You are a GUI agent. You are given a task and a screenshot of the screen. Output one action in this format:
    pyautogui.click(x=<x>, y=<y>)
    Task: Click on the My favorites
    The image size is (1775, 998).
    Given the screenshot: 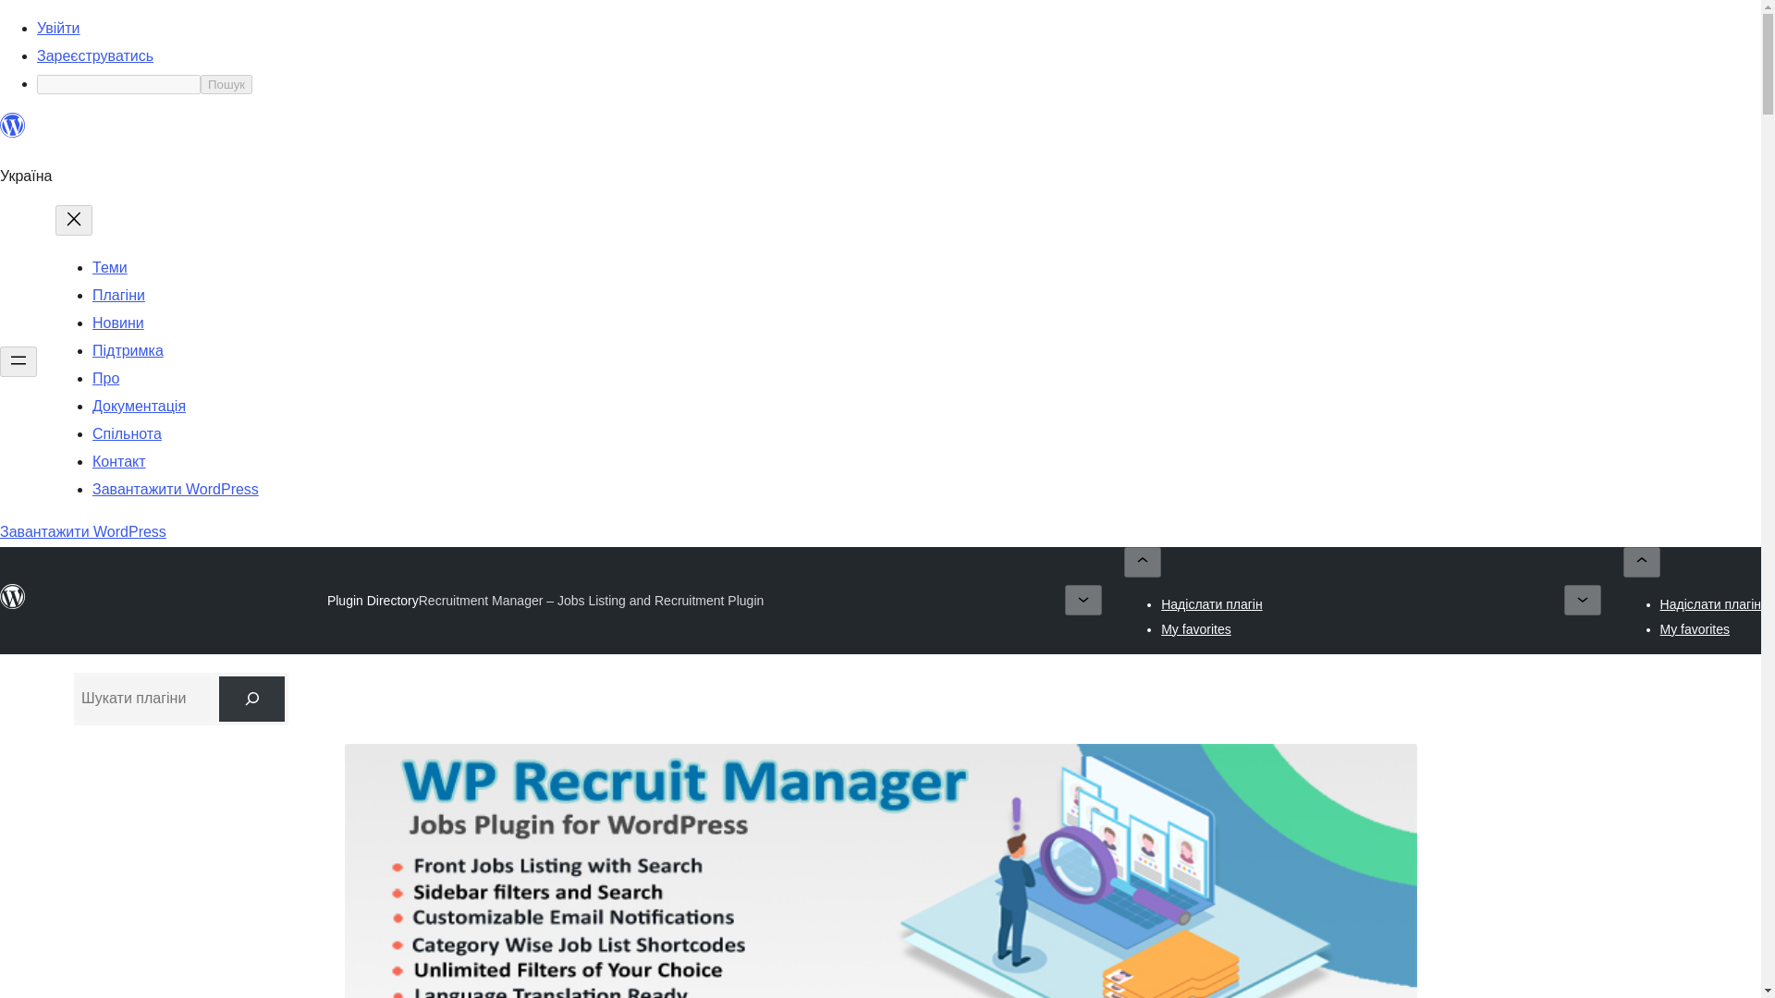 What is the action you would take?
    pyautogui.click(x=1694, y=627)
    